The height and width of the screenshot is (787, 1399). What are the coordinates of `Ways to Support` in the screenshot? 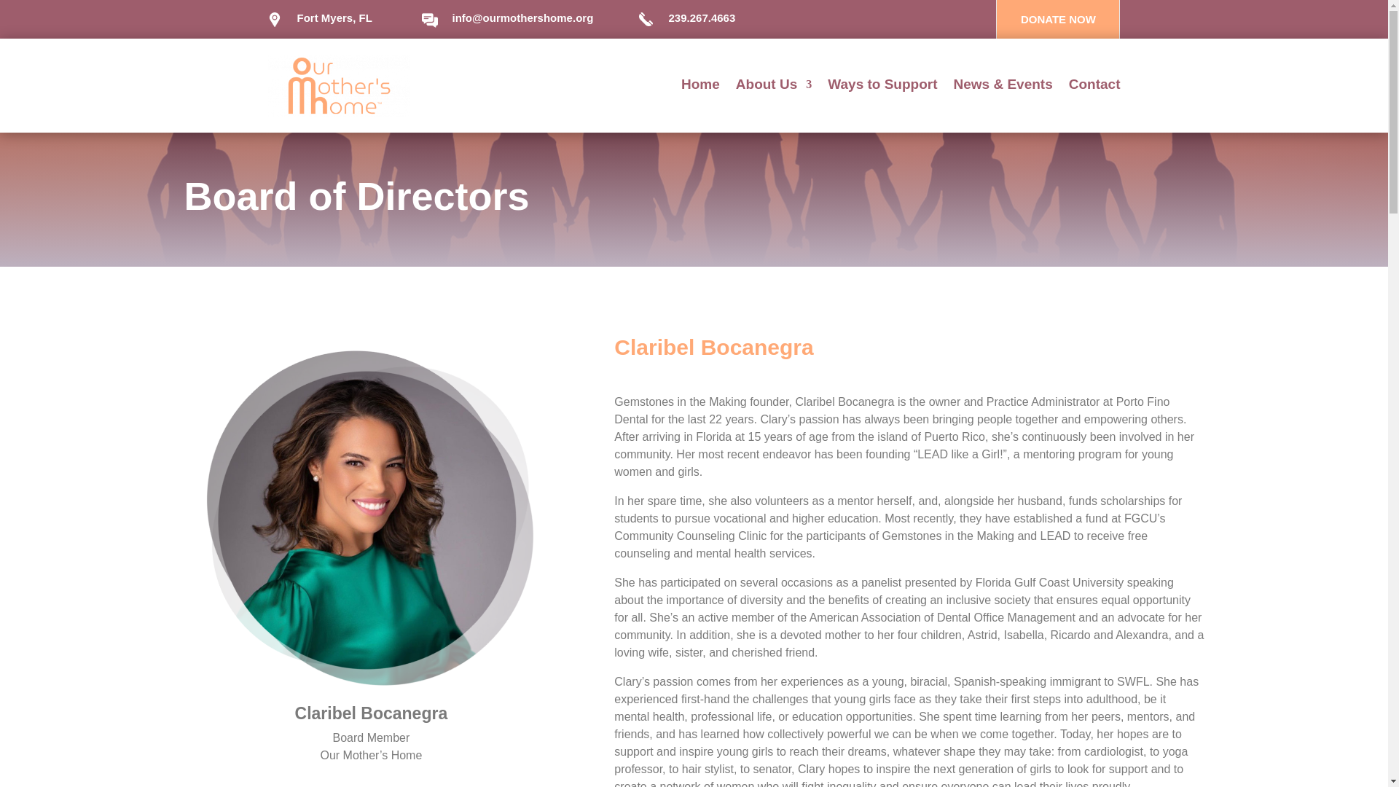 It's located at (882, 87).